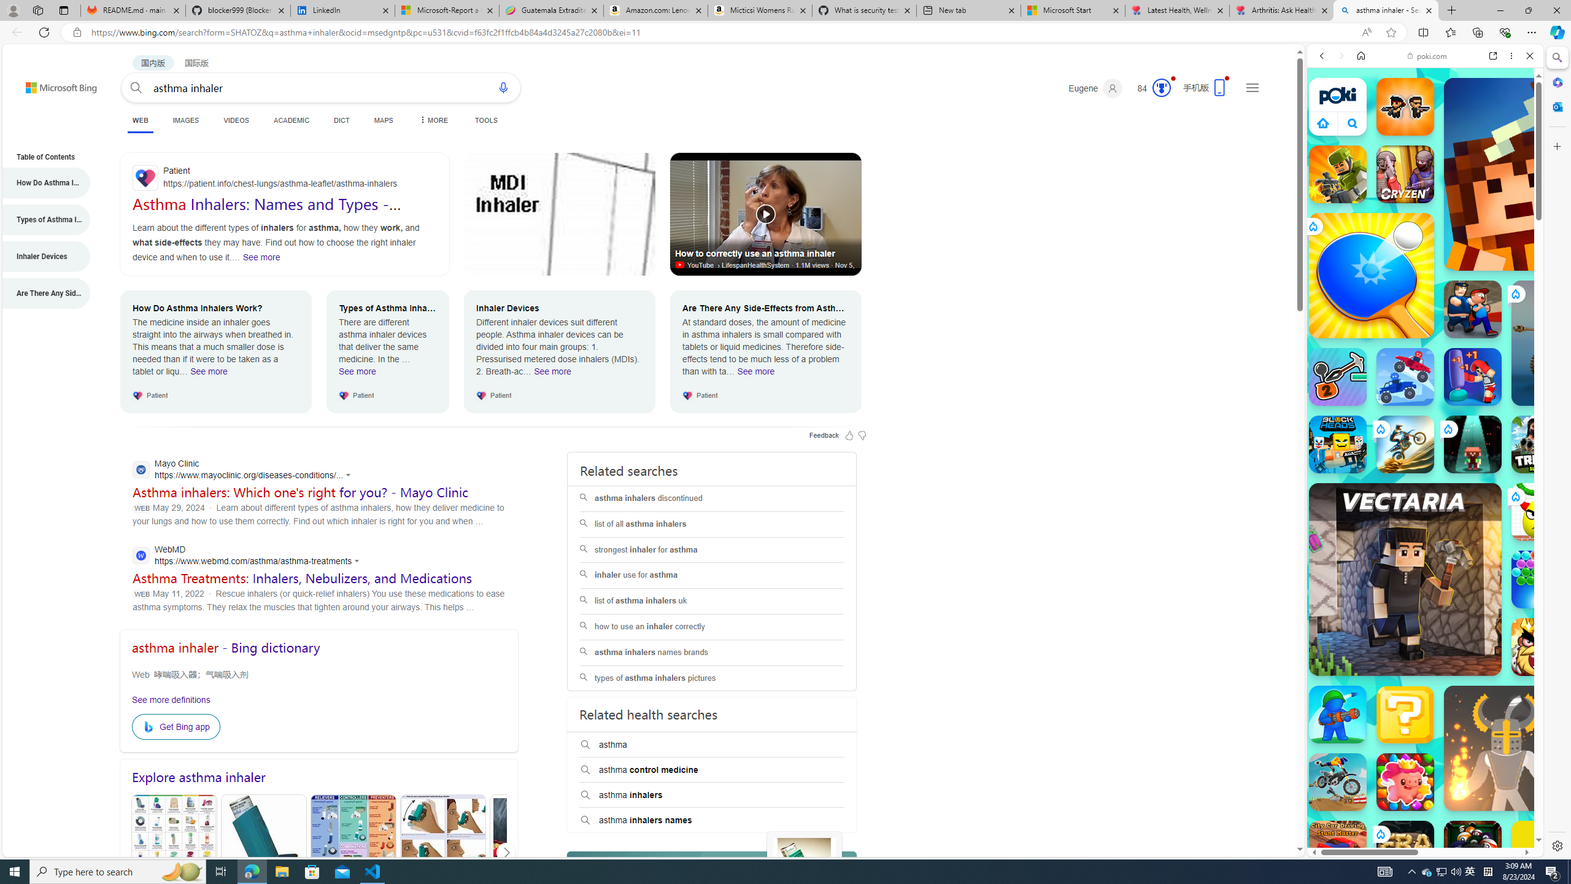 This screenshot has height=884, width=1571. I want to click on Battle Wheels, so click(1405, 377).